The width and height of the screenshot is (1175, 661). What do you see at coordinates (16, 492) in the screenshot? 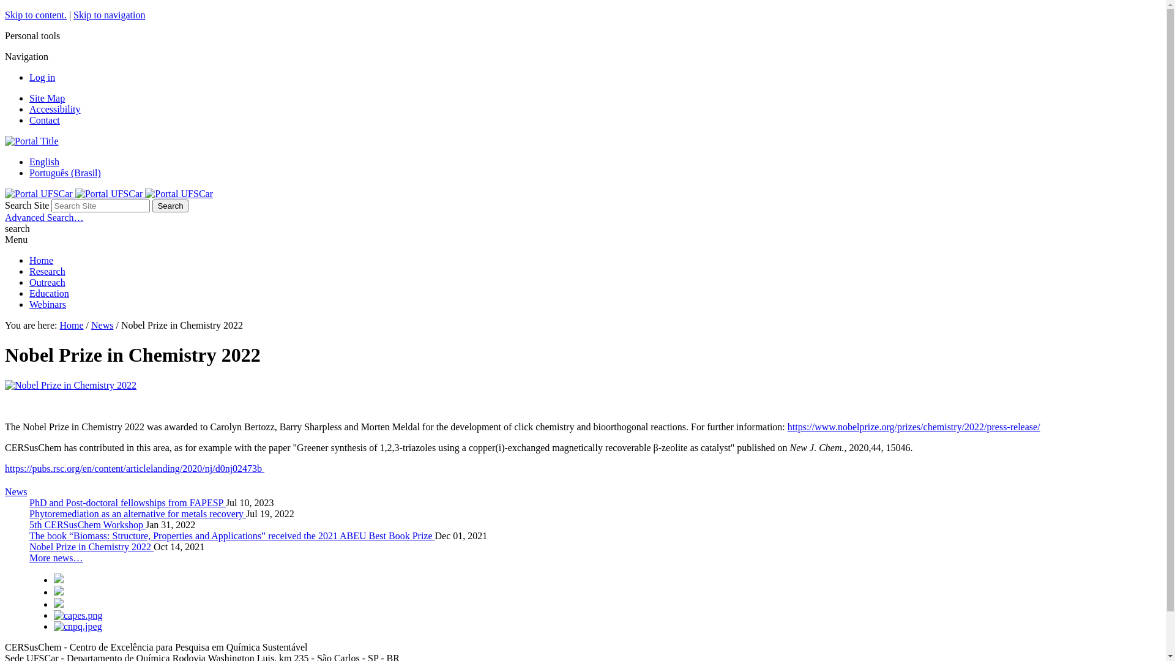
I see `News` at bounding box center [16, 492].